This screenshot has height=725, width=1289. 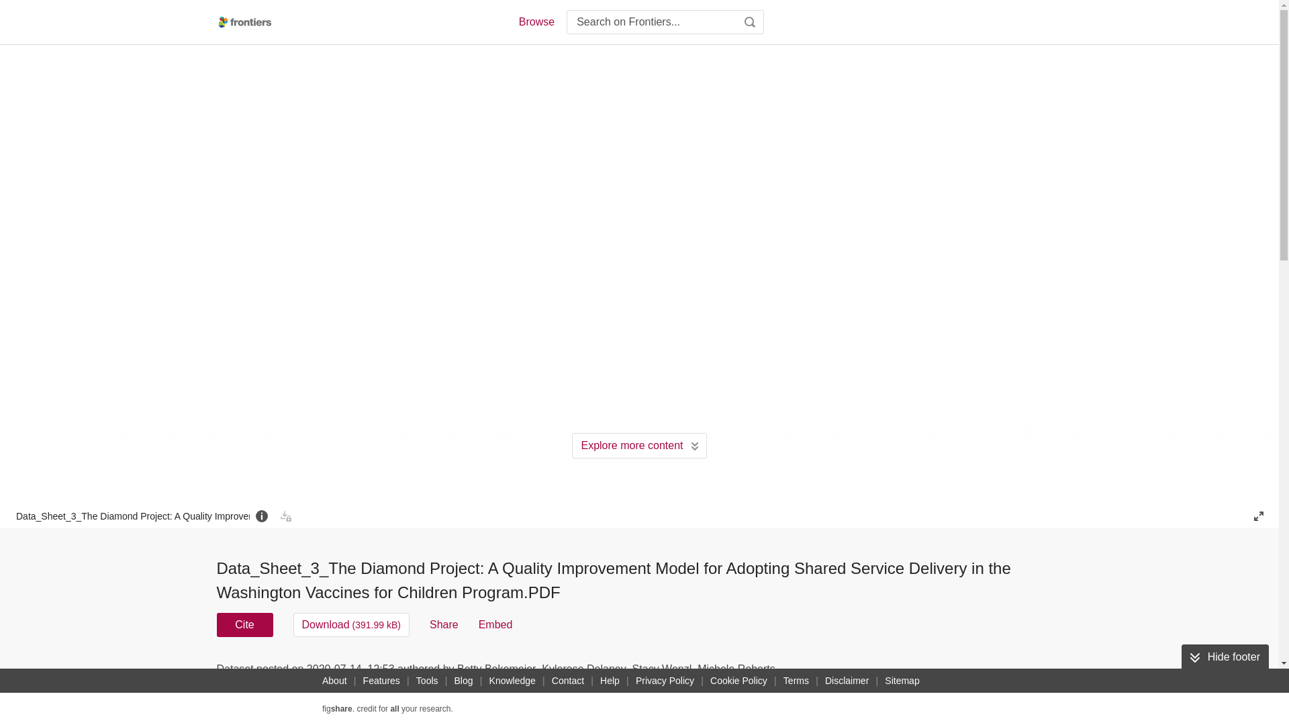 What do you see at coordinates (244, 624) in the screenshot?
I see `Cite` at bounding box center [244, 624].